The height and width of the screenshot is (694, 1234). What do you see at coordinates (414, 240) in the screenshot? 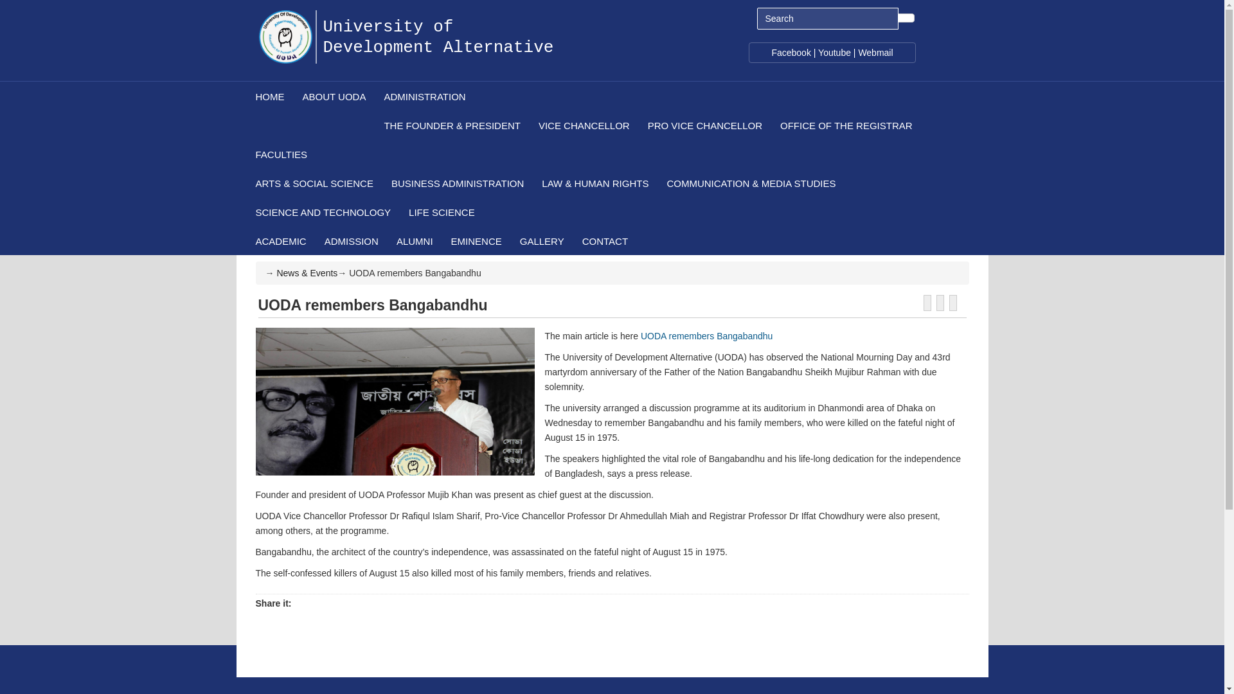
I see `ALUMNI` at bounding box center [414, 240].